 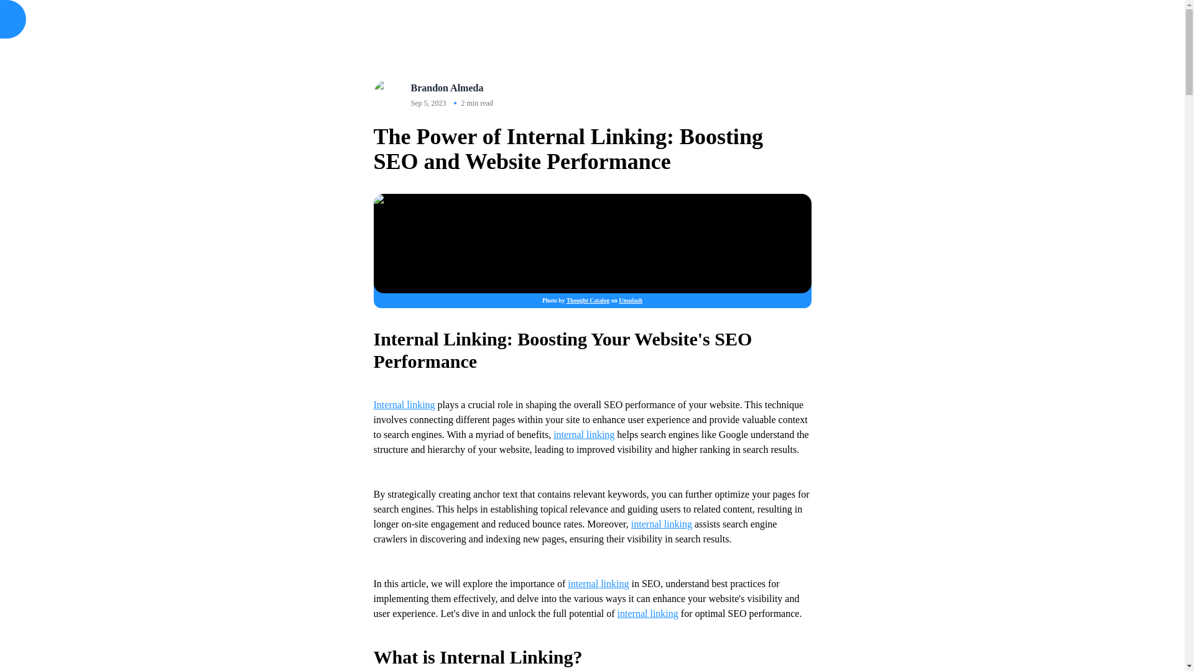 I want to click on Unsplash, so click(x=630, y=301).